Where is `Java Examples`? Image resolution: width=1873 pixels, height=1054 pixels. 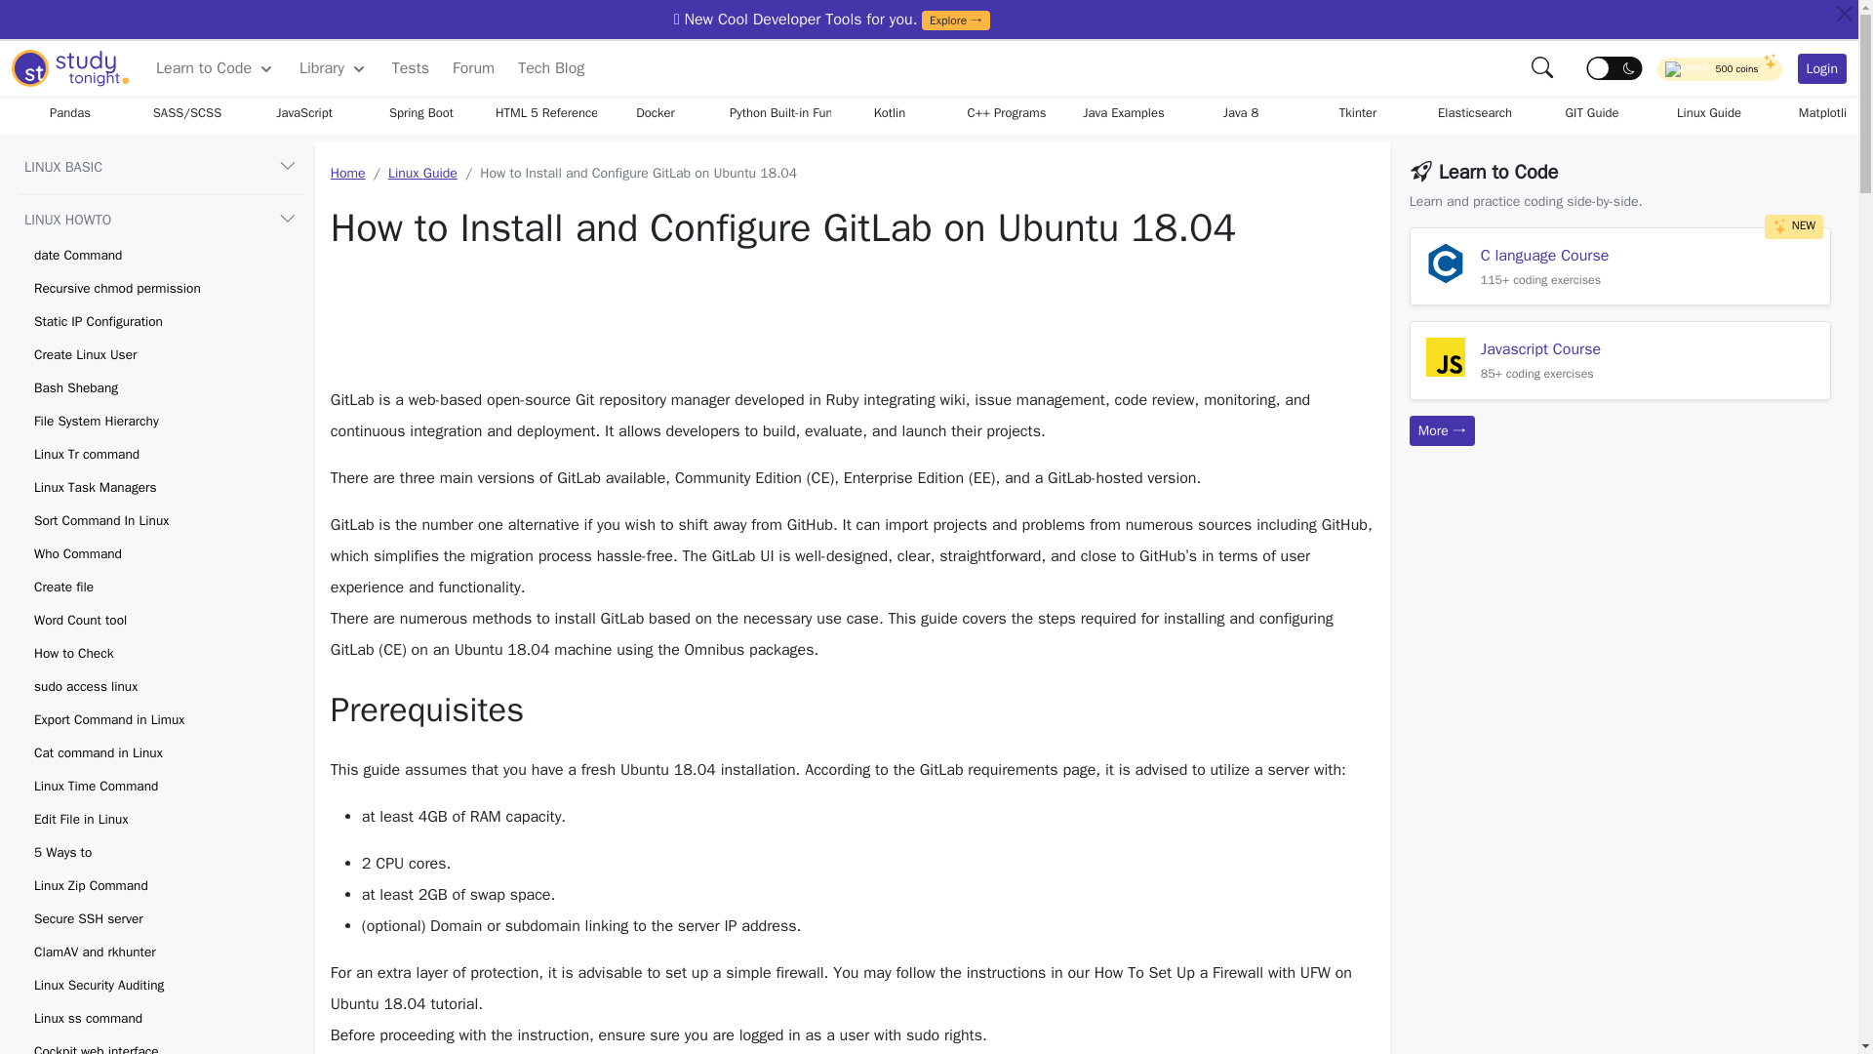
Java Examples is located at coordinates (1124, 113).